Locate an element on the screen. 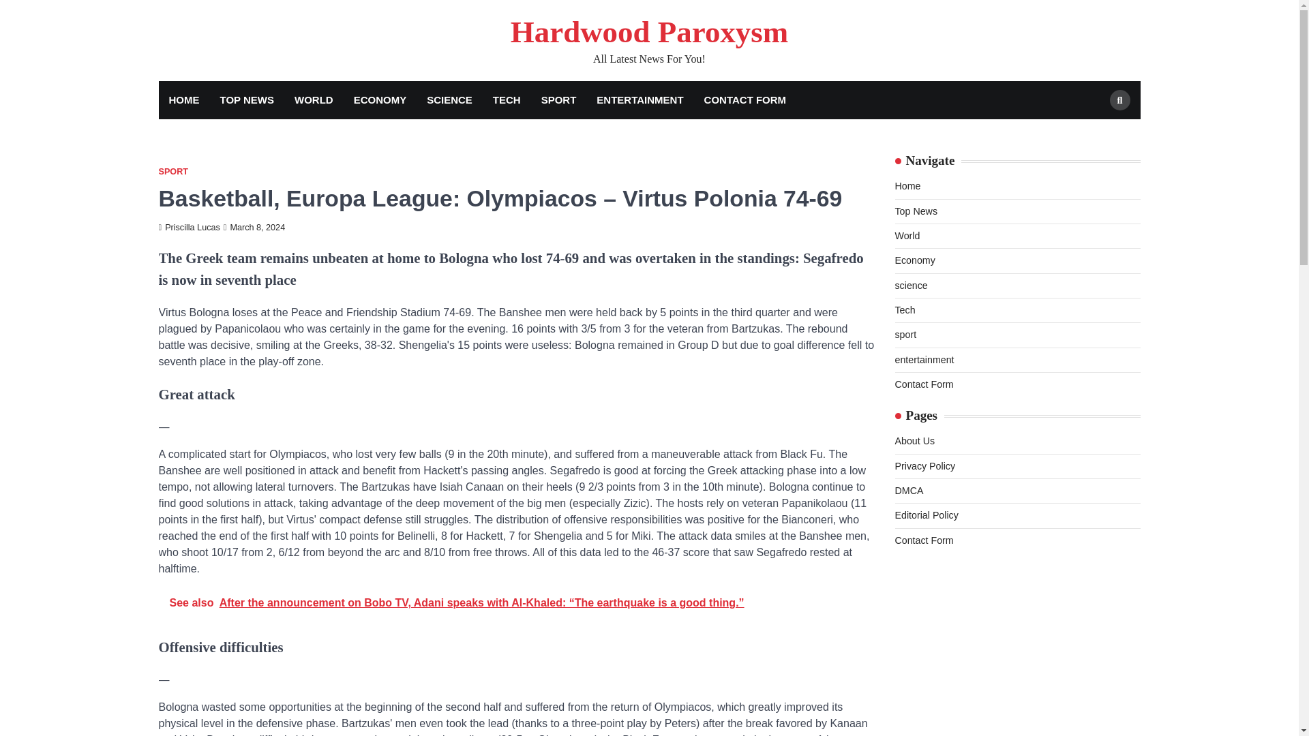  About Us is located at coordinates (914, 440).